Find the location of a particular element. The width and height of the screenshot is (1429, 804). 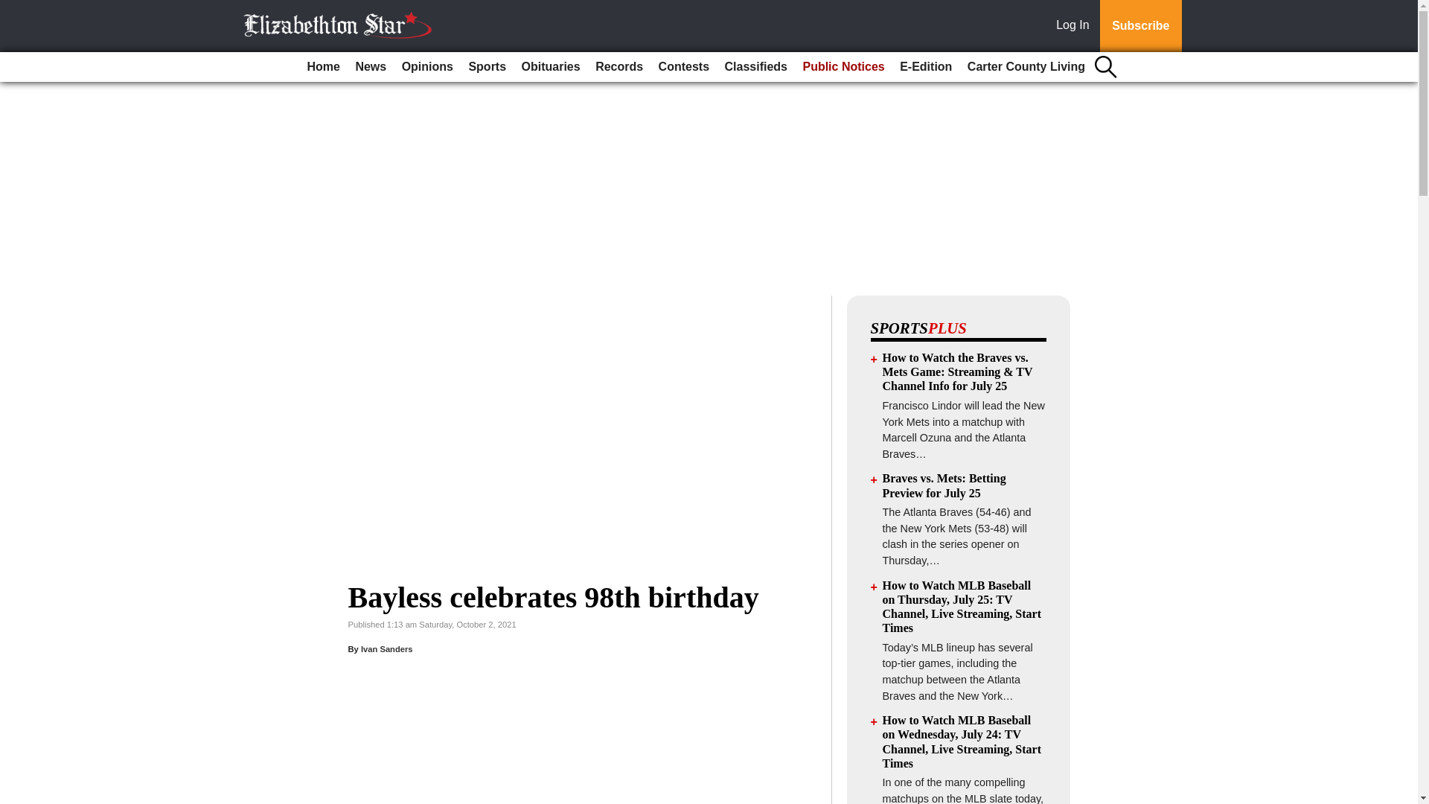

Home is located at coordinates (323, 67).